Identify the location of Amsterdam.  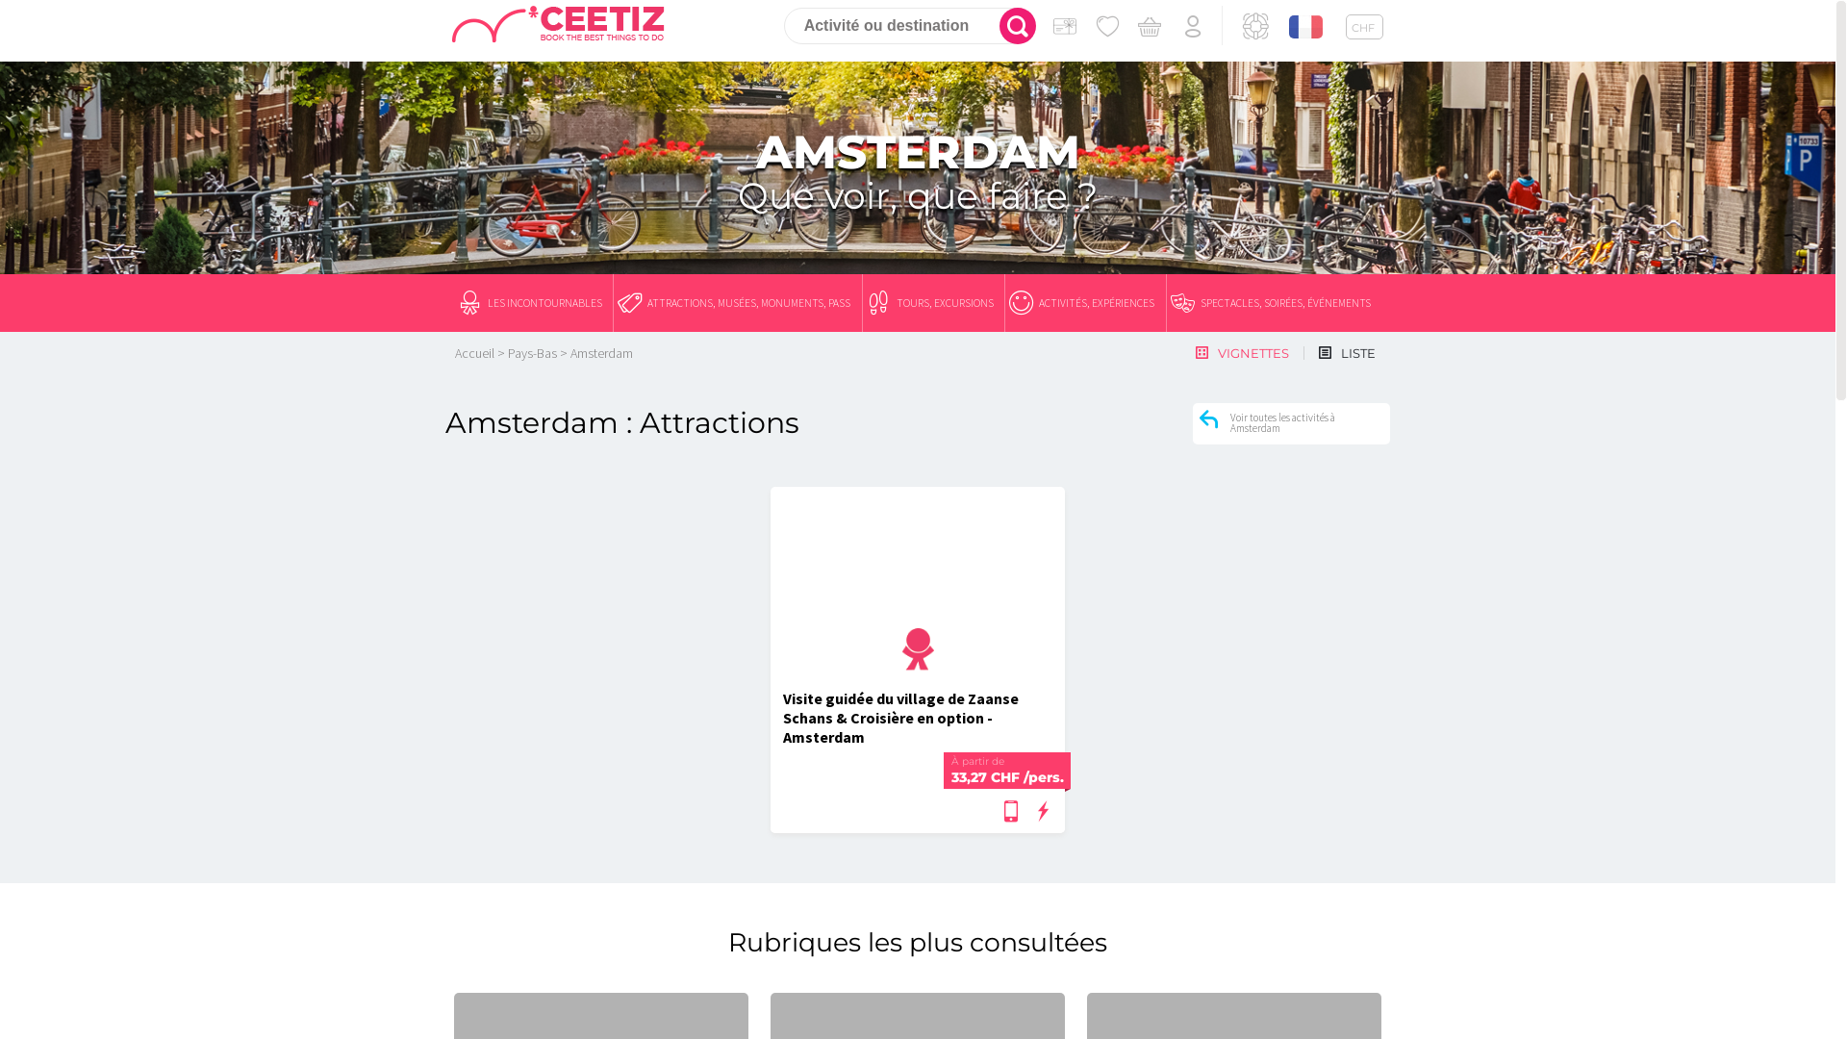
(602, 353).